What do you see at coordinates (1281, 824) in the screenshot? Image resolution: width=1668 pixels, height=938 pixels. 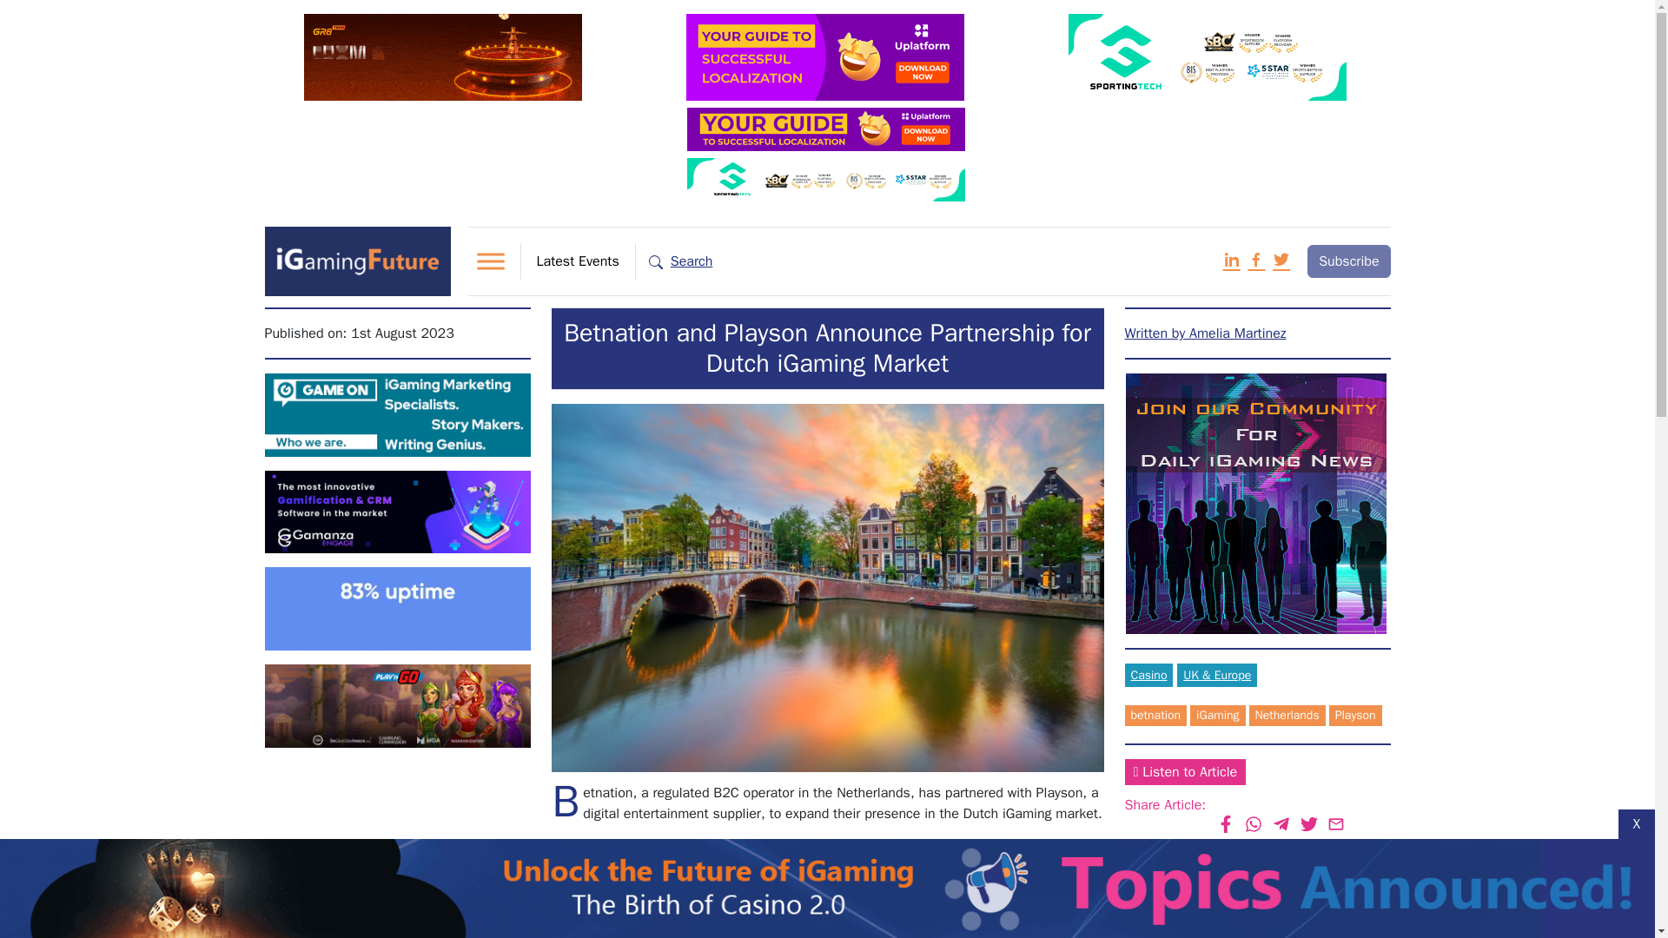 I see `Share on Telegram` at bounding box center [1281, 824].